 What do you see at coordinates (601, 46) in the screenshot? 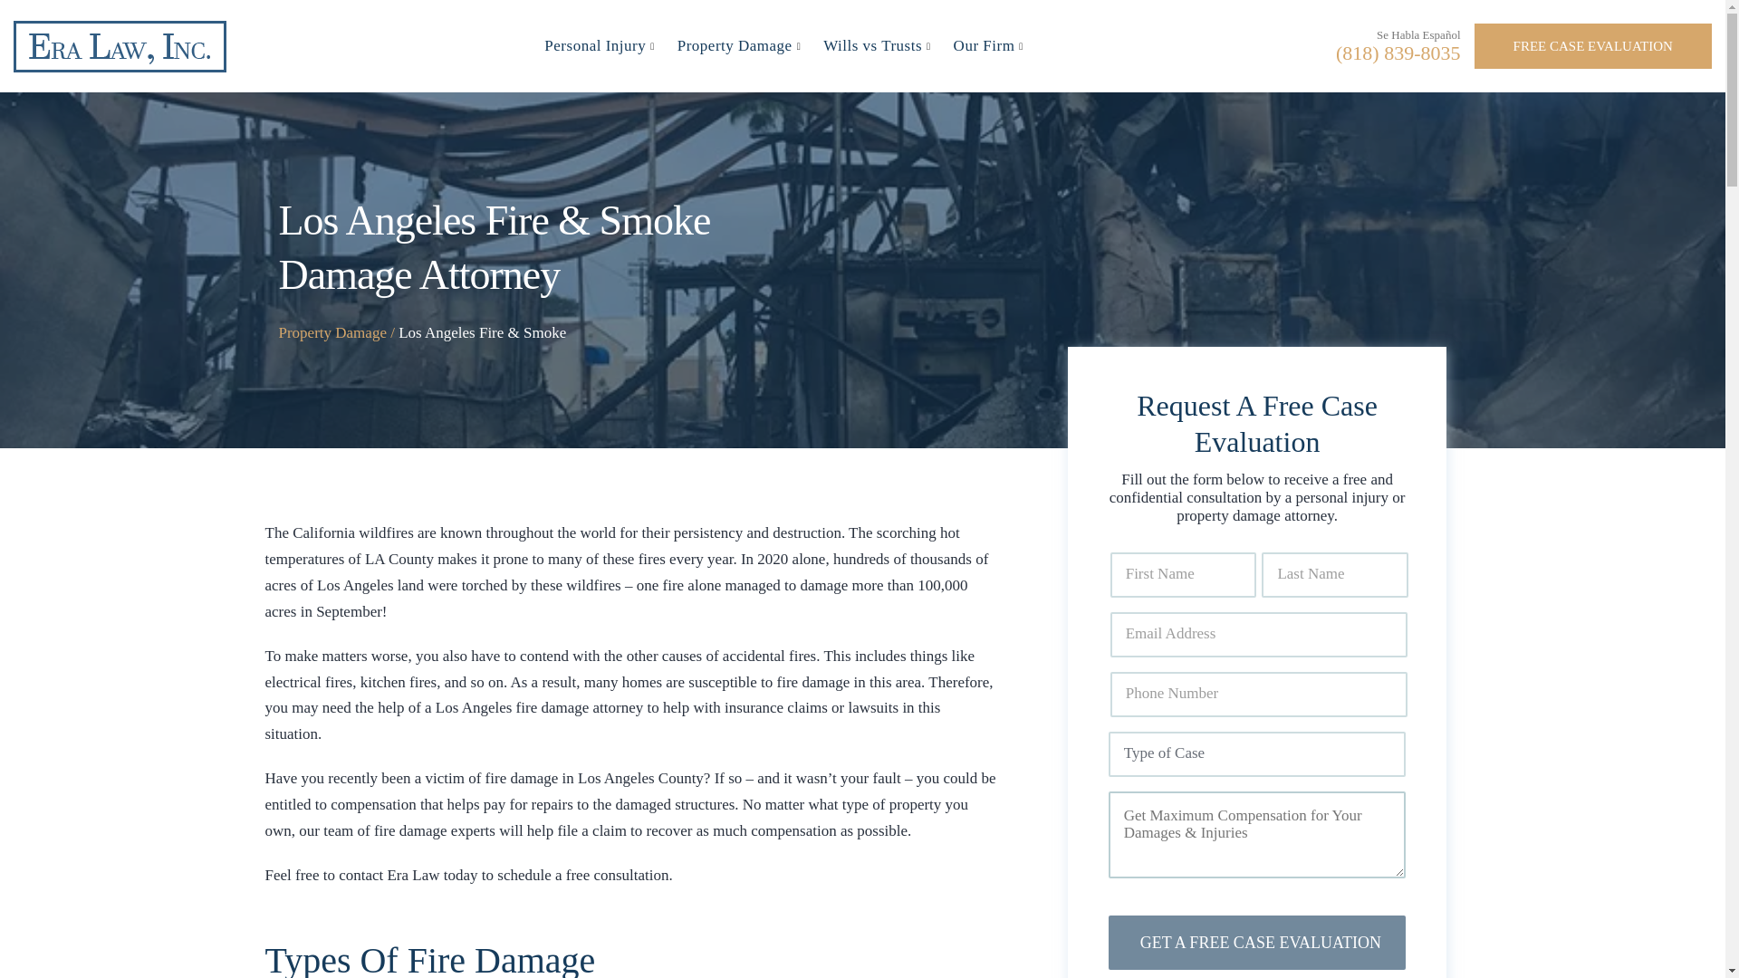
I see `Personal Injury` at bounding box center [601, 46].